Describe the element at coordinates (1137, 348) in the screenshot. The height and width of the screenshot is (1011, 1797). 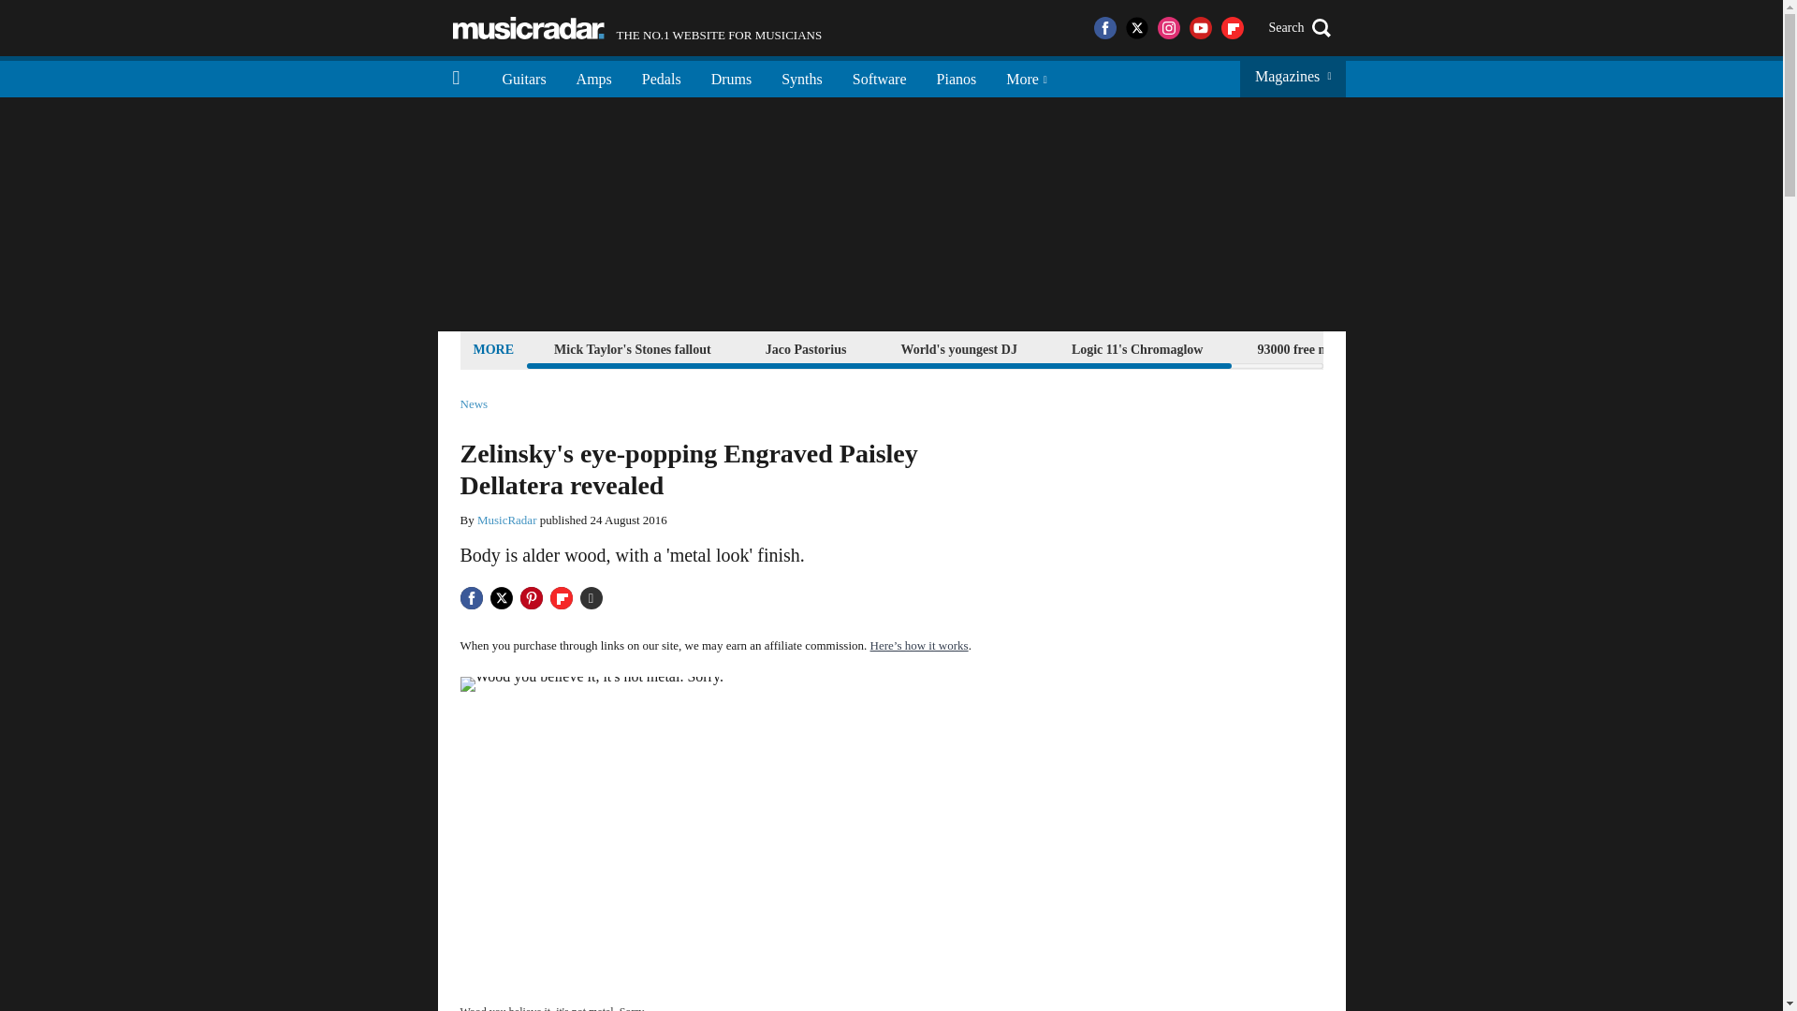
I see `Amps` at that location.